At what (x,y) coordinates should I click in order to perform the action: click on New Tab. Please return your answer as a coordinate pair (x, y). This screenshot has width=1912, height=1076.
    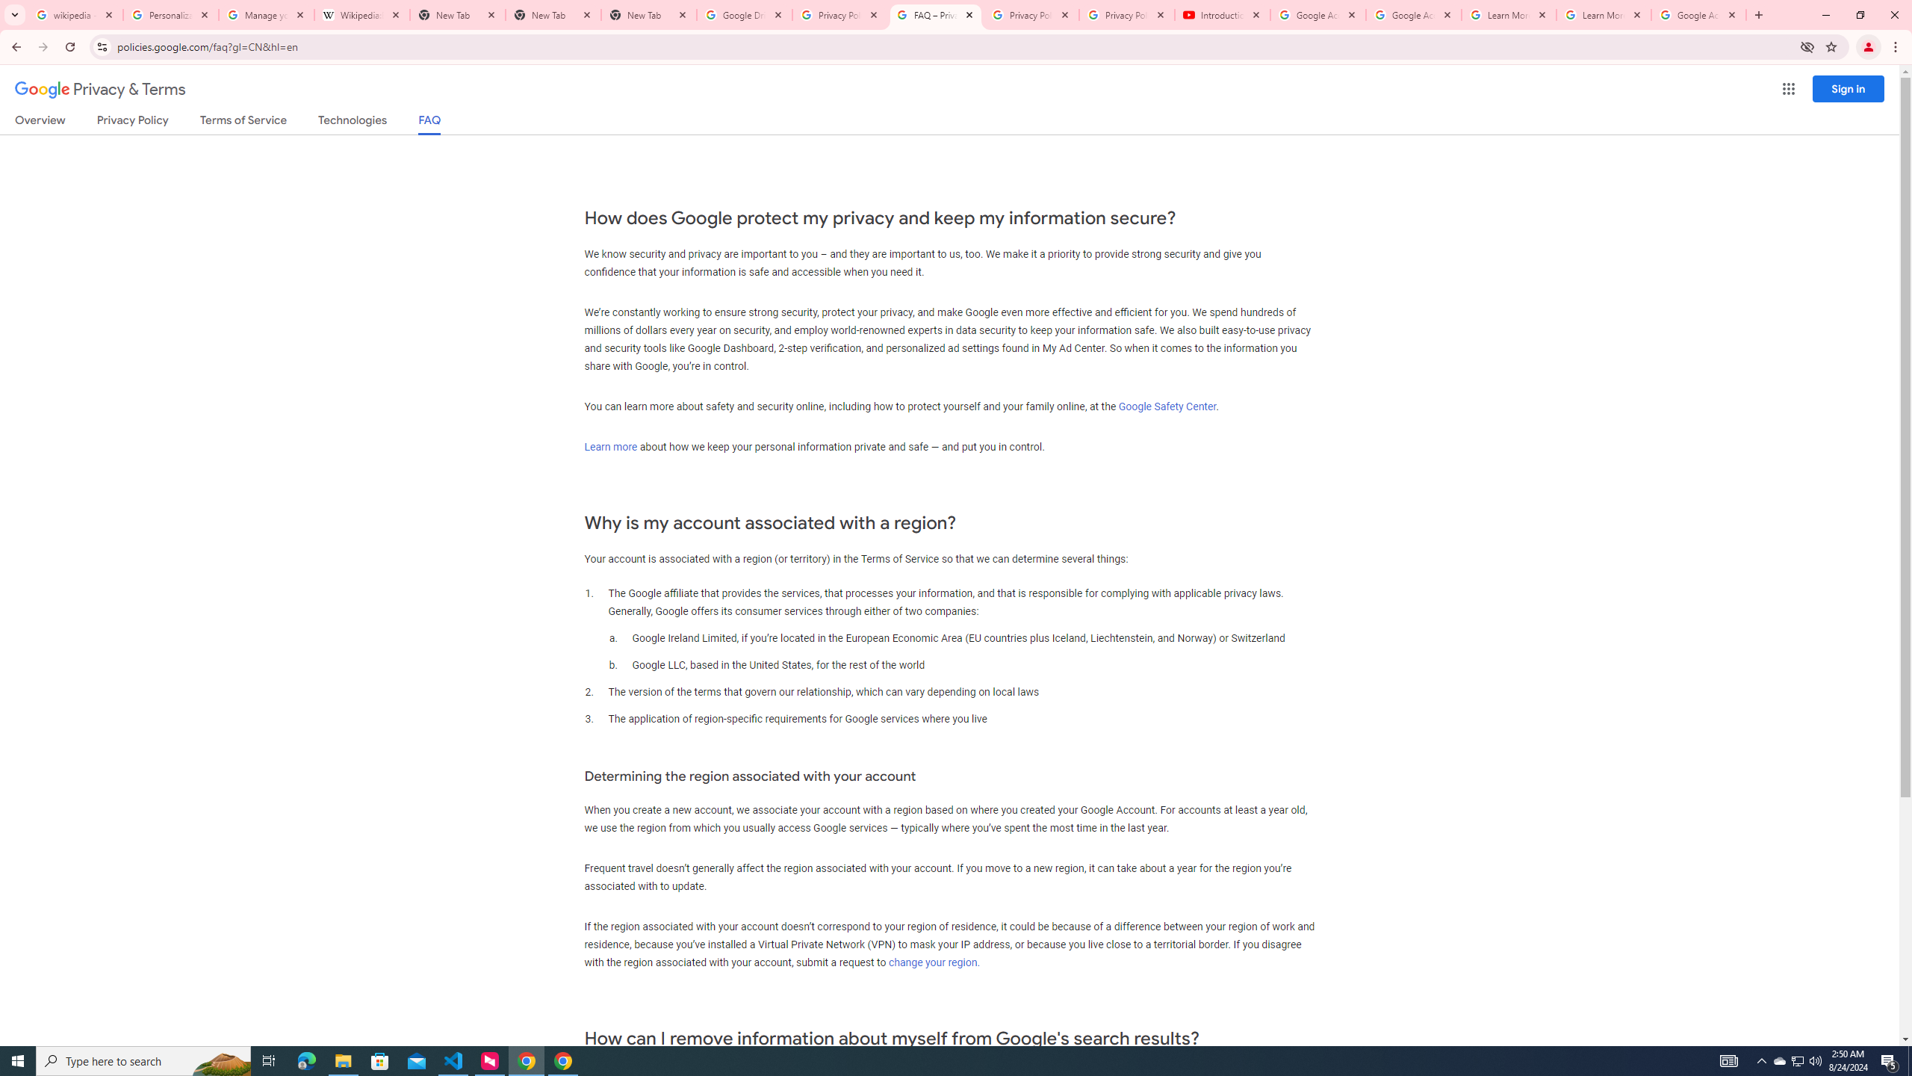
    Looking at the image, I should click on (553, 15).